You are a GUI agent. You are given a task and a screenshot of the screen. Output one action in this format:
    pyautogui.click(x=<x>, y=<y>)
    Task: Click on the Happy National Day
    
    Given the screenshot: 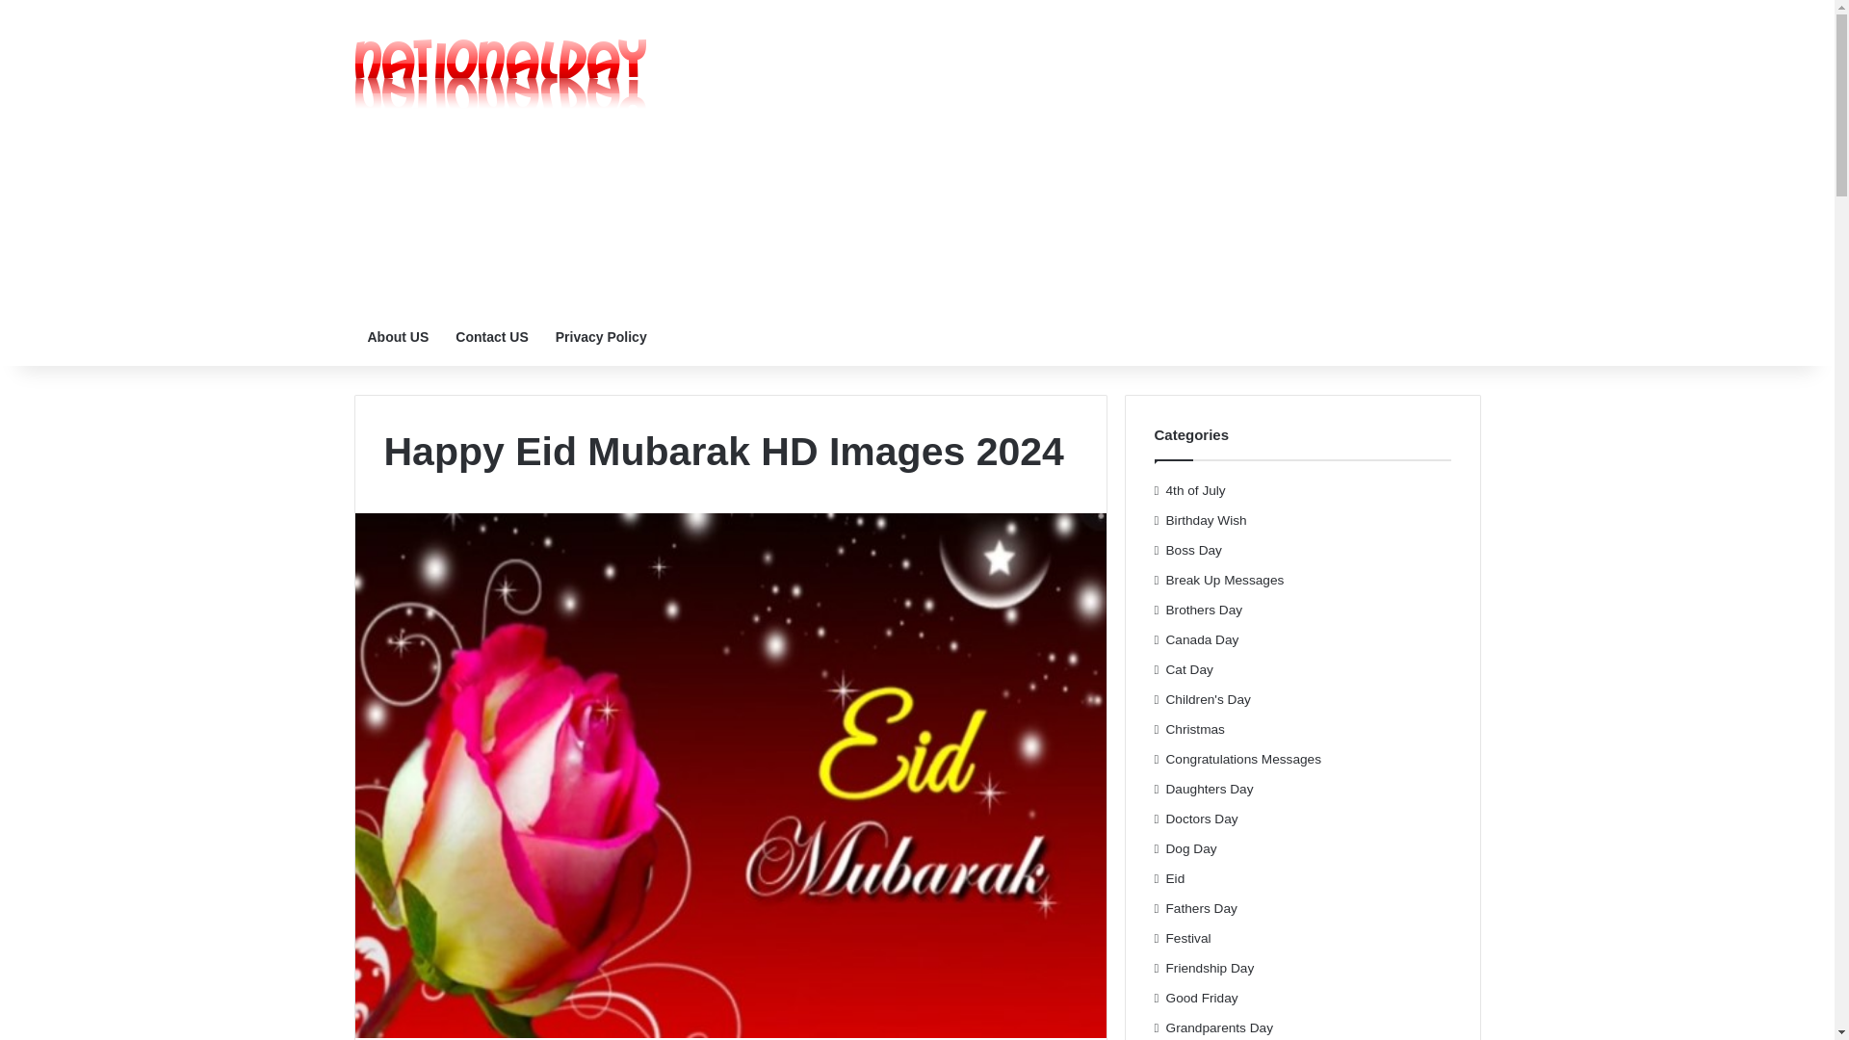 What is the action you would take?
    pyautogui.click(x=503, y=79)
    